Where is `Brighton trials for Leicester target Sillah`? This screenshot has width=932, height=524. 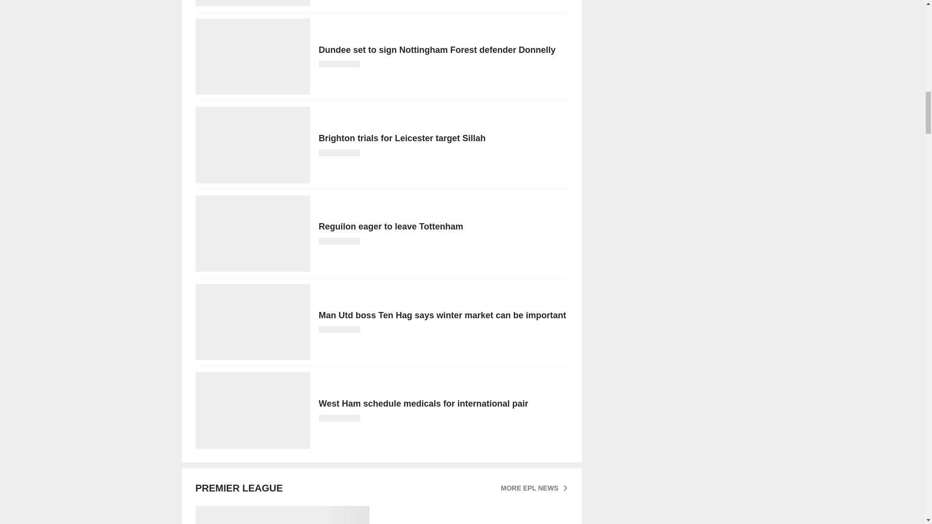
Brighton trials for Leicester target Sillah is located at coordinates (381, 145).